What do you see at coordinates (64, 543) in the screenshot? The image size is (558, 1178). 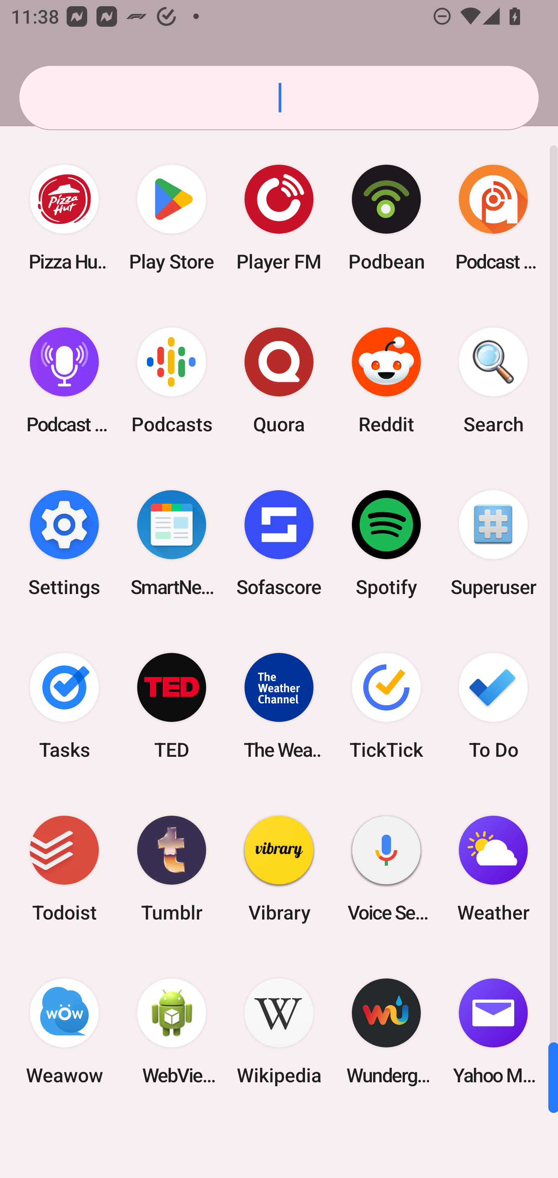 I see `Settings` at bounding box center [64, 543].